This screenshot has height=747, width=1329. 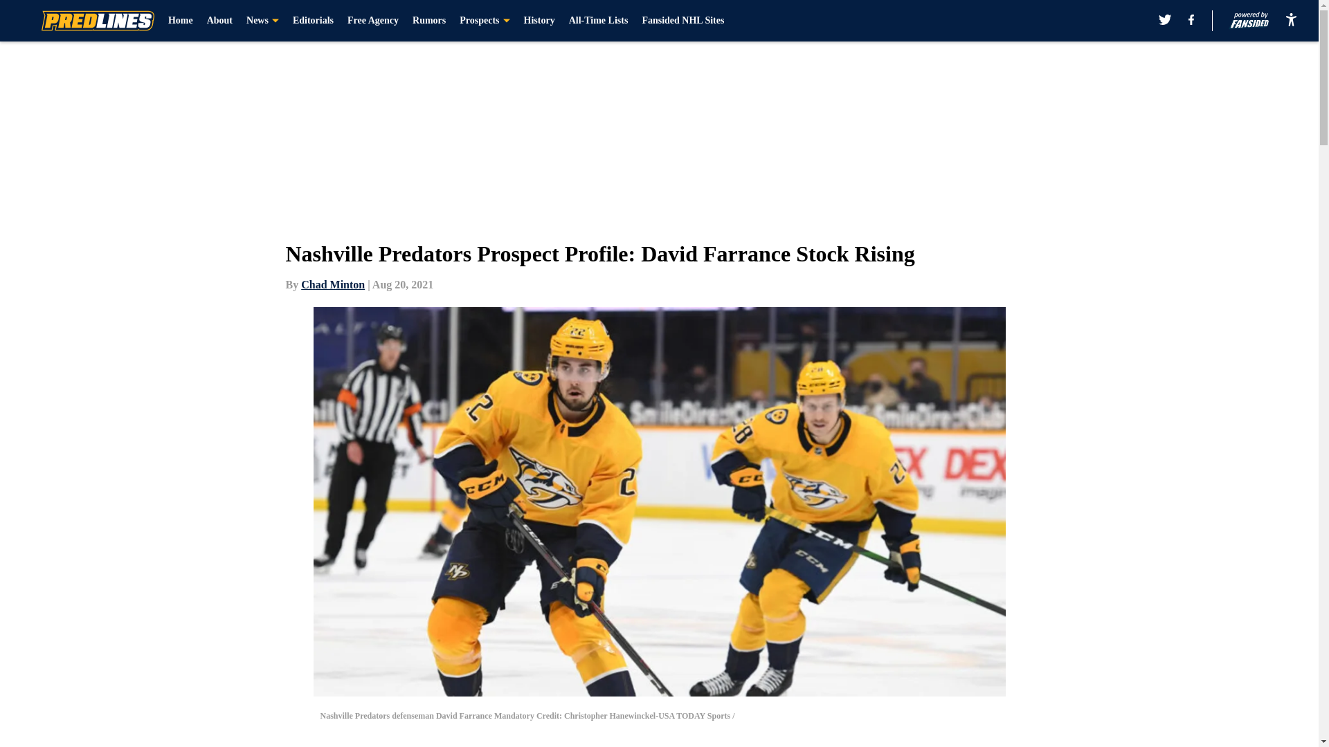 I want to click on Rumors, so click(x=428, y=21).